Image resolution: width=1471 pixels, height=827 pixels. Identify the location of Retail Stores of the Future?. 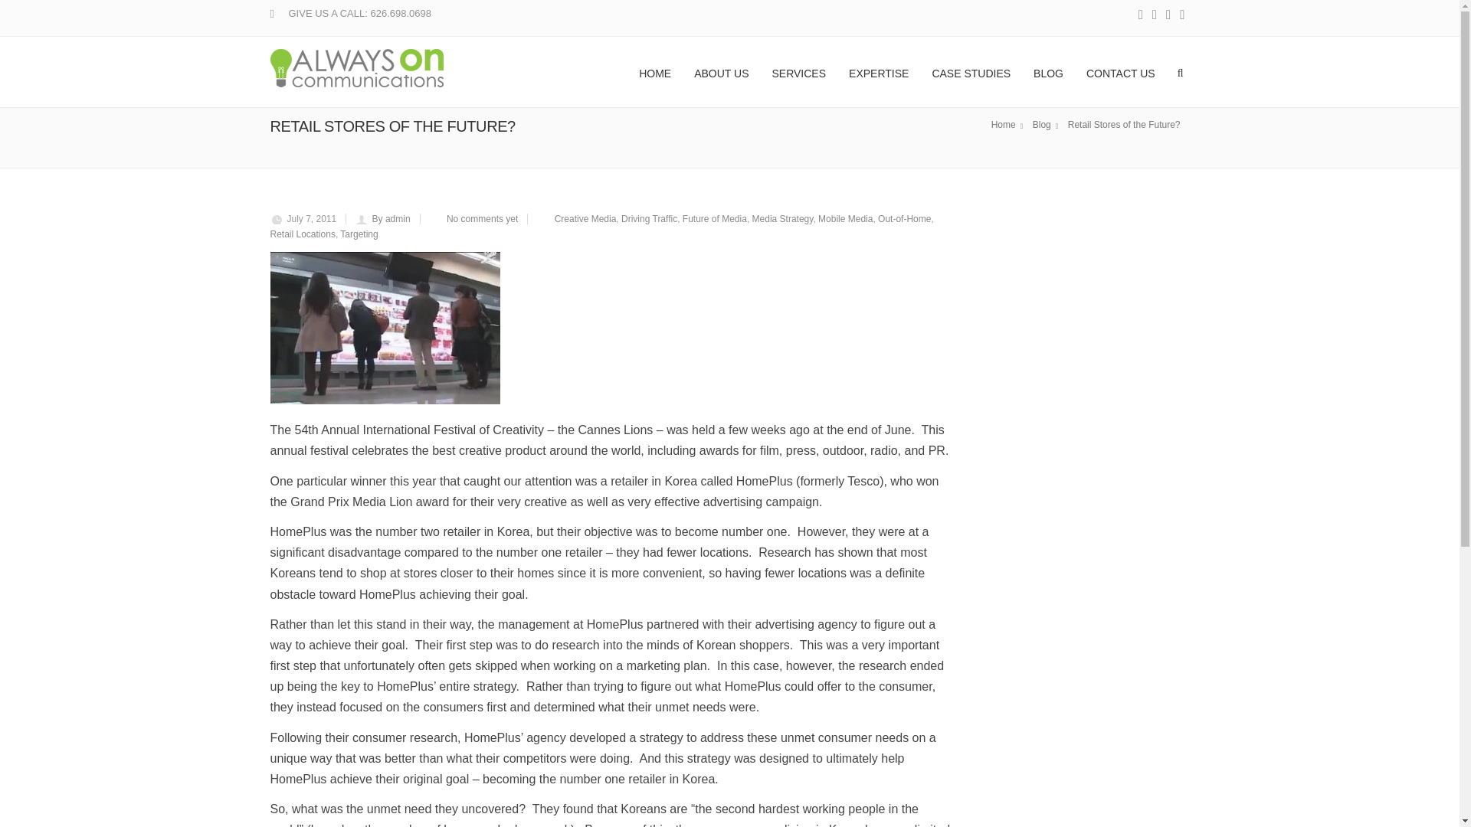
(1126, 124).